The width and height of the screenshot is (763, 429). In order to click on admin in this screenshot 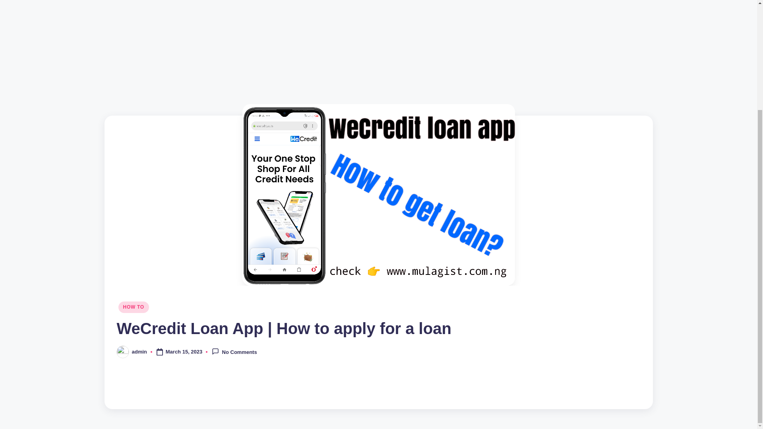, I will do `click(139, 352)`.